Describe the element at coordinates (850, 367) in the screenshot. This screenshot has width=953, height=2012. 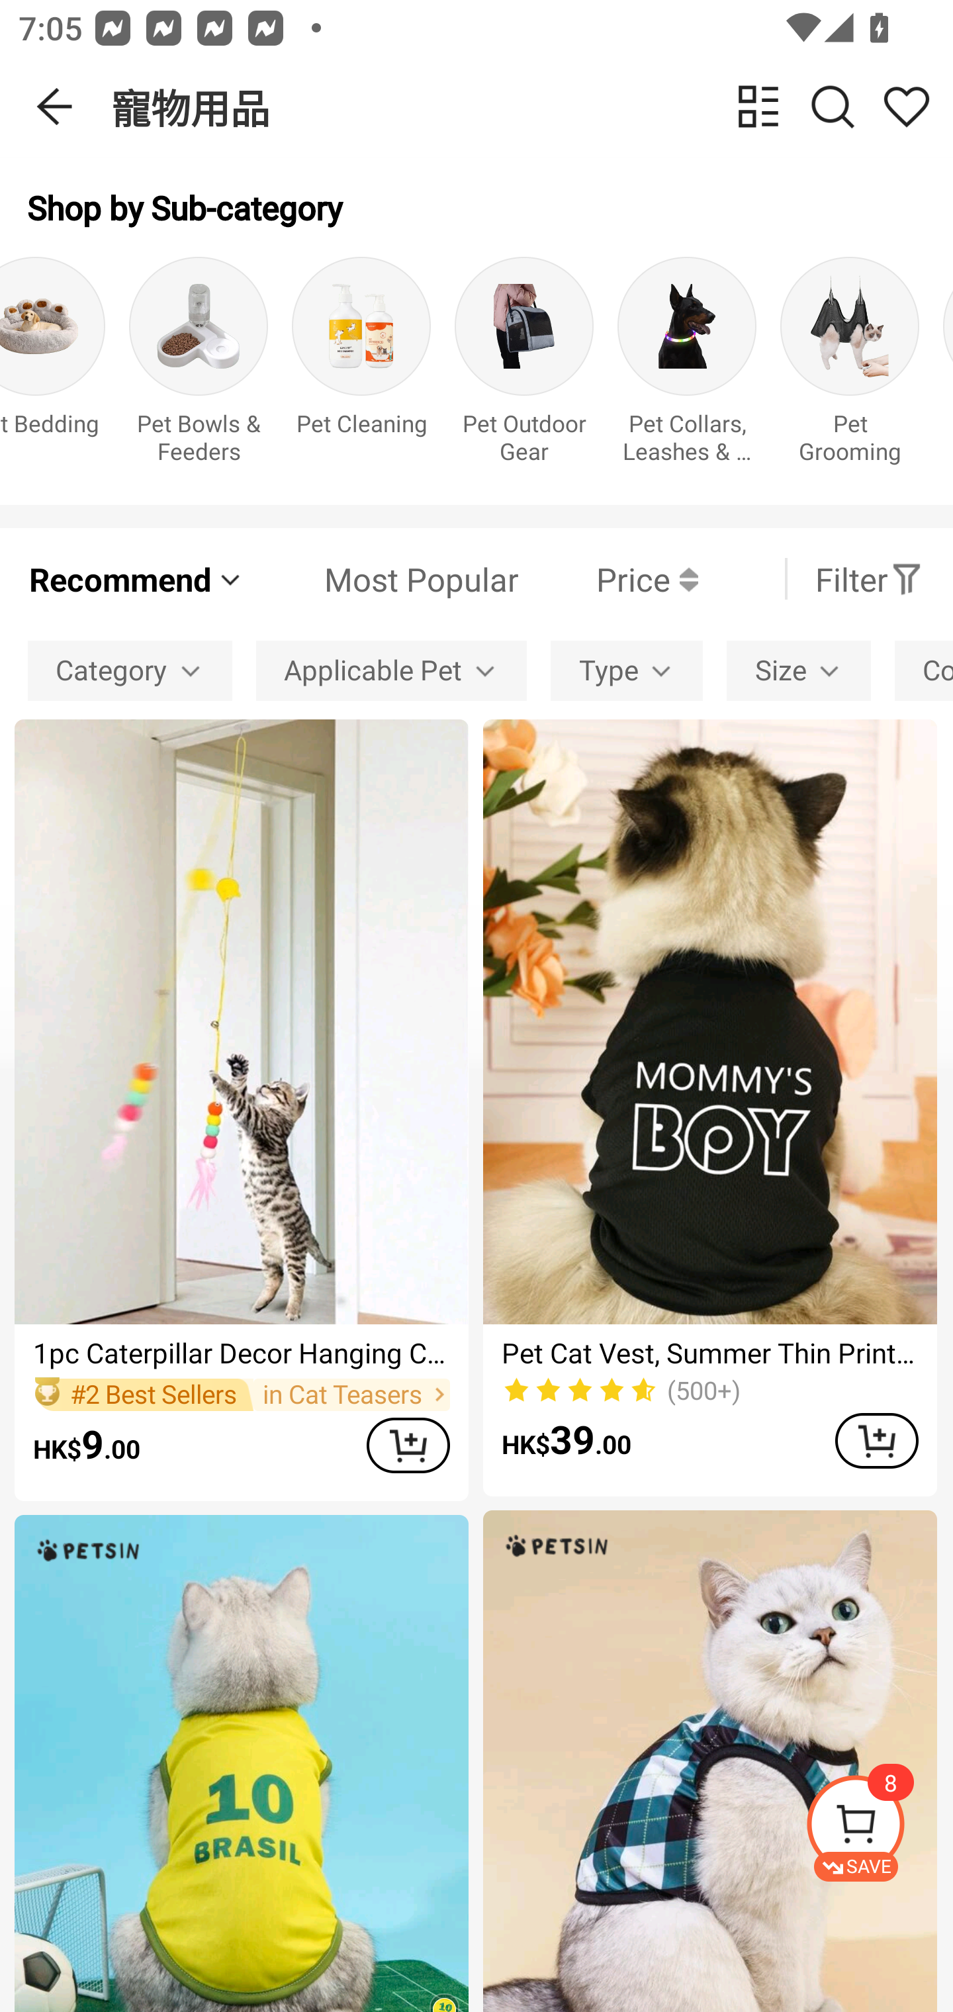
I see `Pet Grooming` at that location.